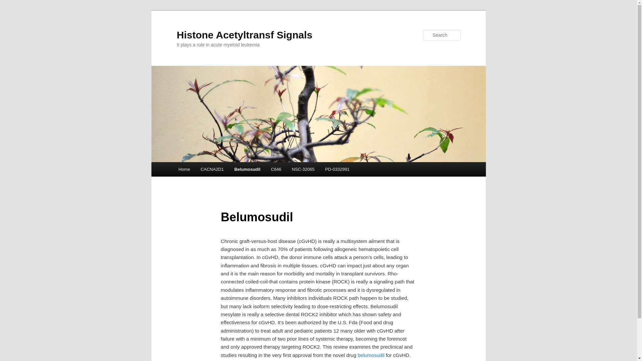 The height and width of the screenshot is (361, 642). I want to click on belumosudil, so click(371, 355).